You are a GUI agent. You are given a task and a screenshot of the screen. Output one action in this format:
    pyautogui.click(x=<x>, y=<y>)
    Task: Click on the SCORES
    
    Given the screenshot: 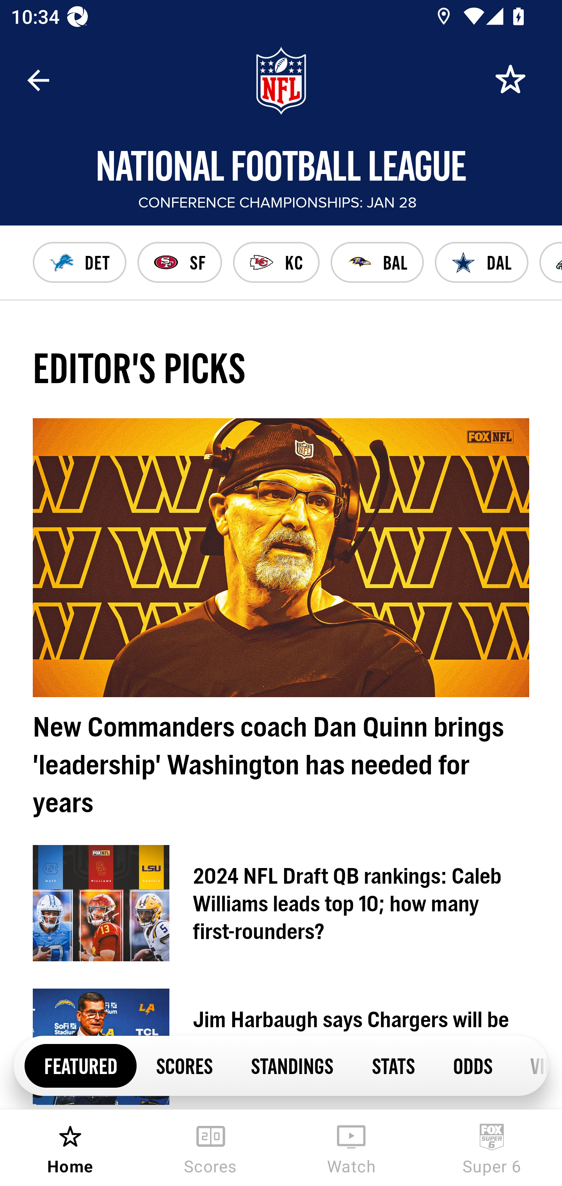 What is the action you would take?
    pyautogui.click(x=184, y=1065)
    